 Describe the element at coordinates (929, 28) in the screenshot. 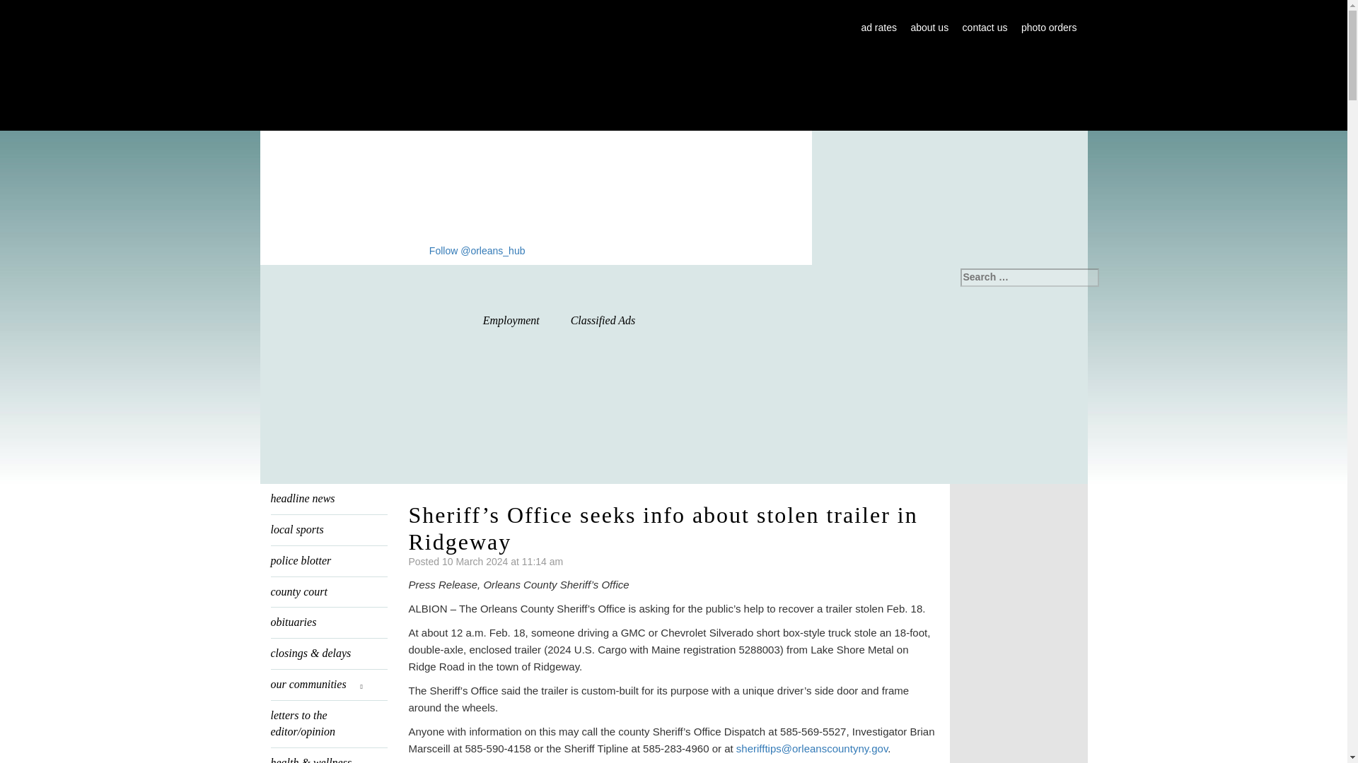

I see `about us` at that location.